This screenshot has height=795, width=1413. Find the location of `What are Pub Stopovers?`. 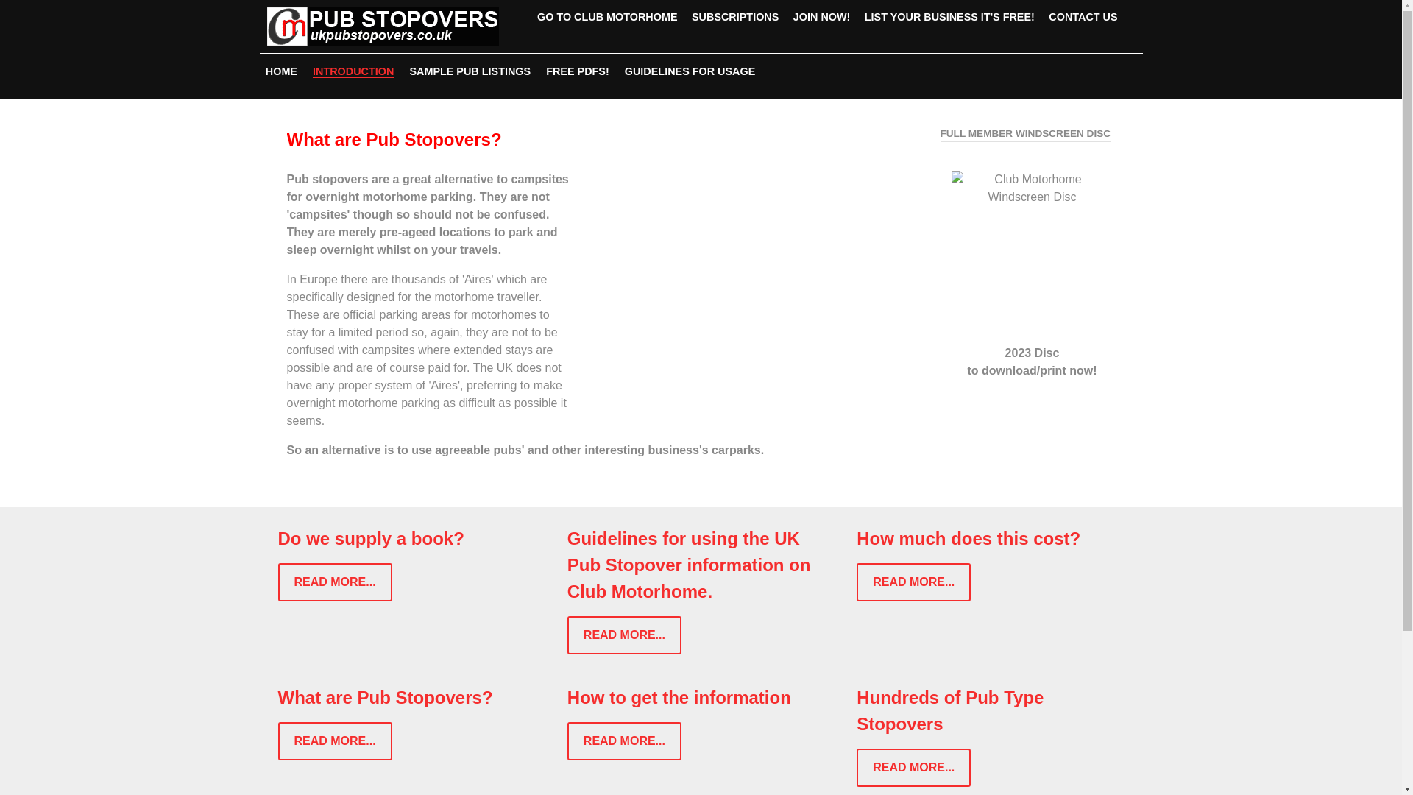

What are Pub Stopovers? is located at coordinates (386, 698).